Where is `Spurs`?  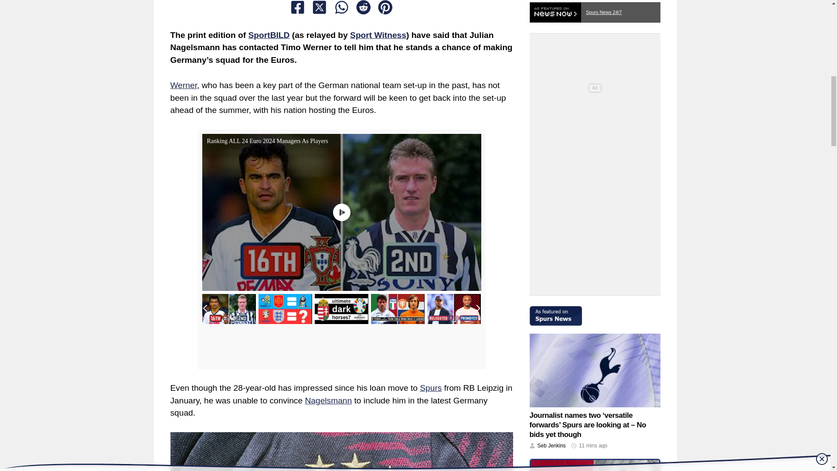
Spurs is located at coordinates (431, 388).